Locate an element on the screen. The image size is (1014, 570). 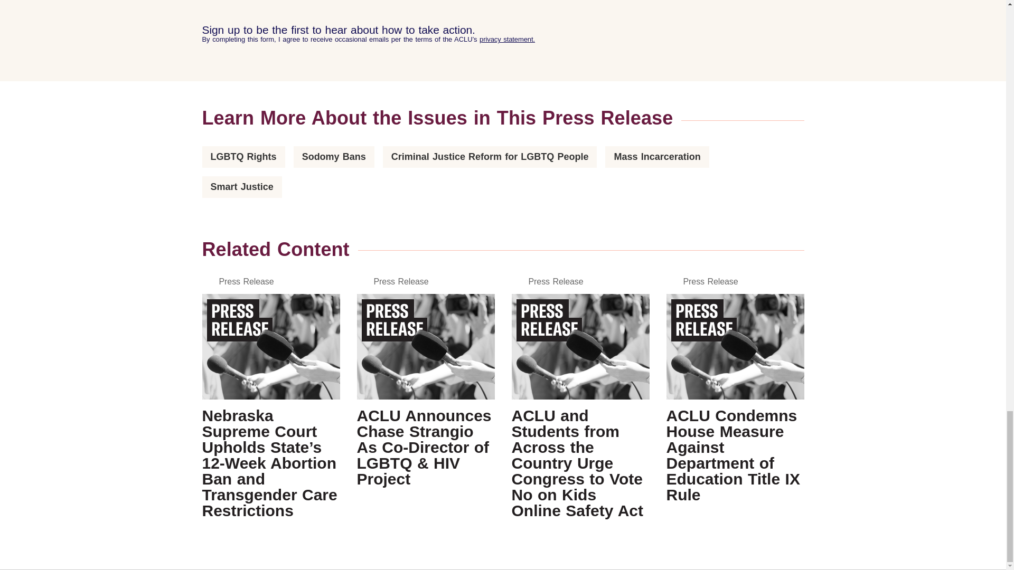
Mass Incarceration is located at coordinates (657, 156).